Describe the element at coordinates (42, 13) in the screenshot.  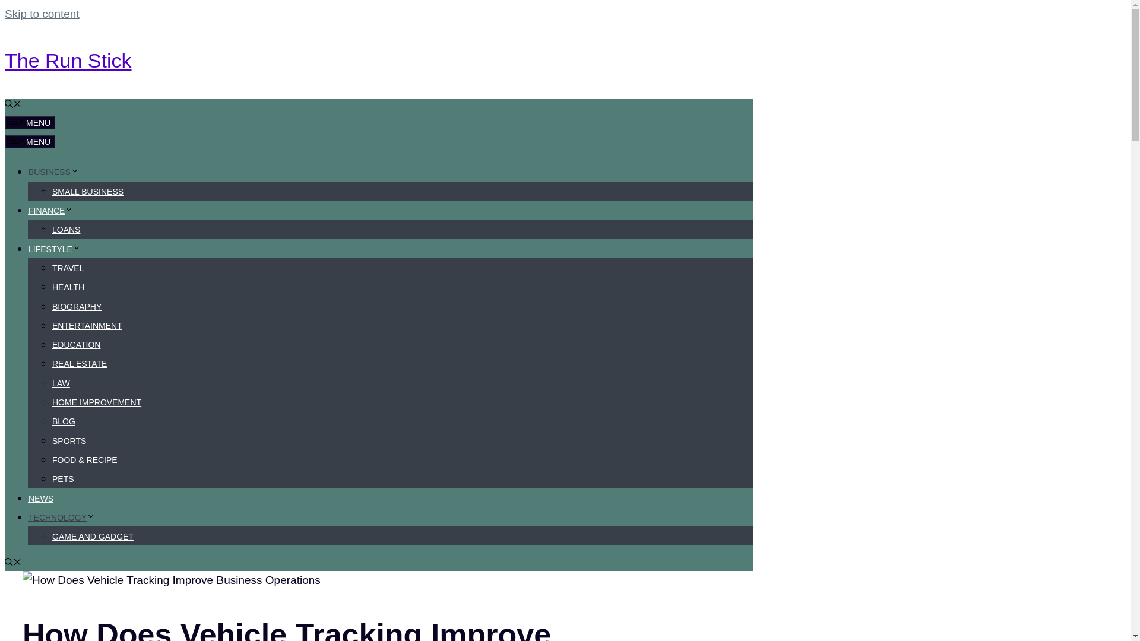
I see `Skip to content` at that location.